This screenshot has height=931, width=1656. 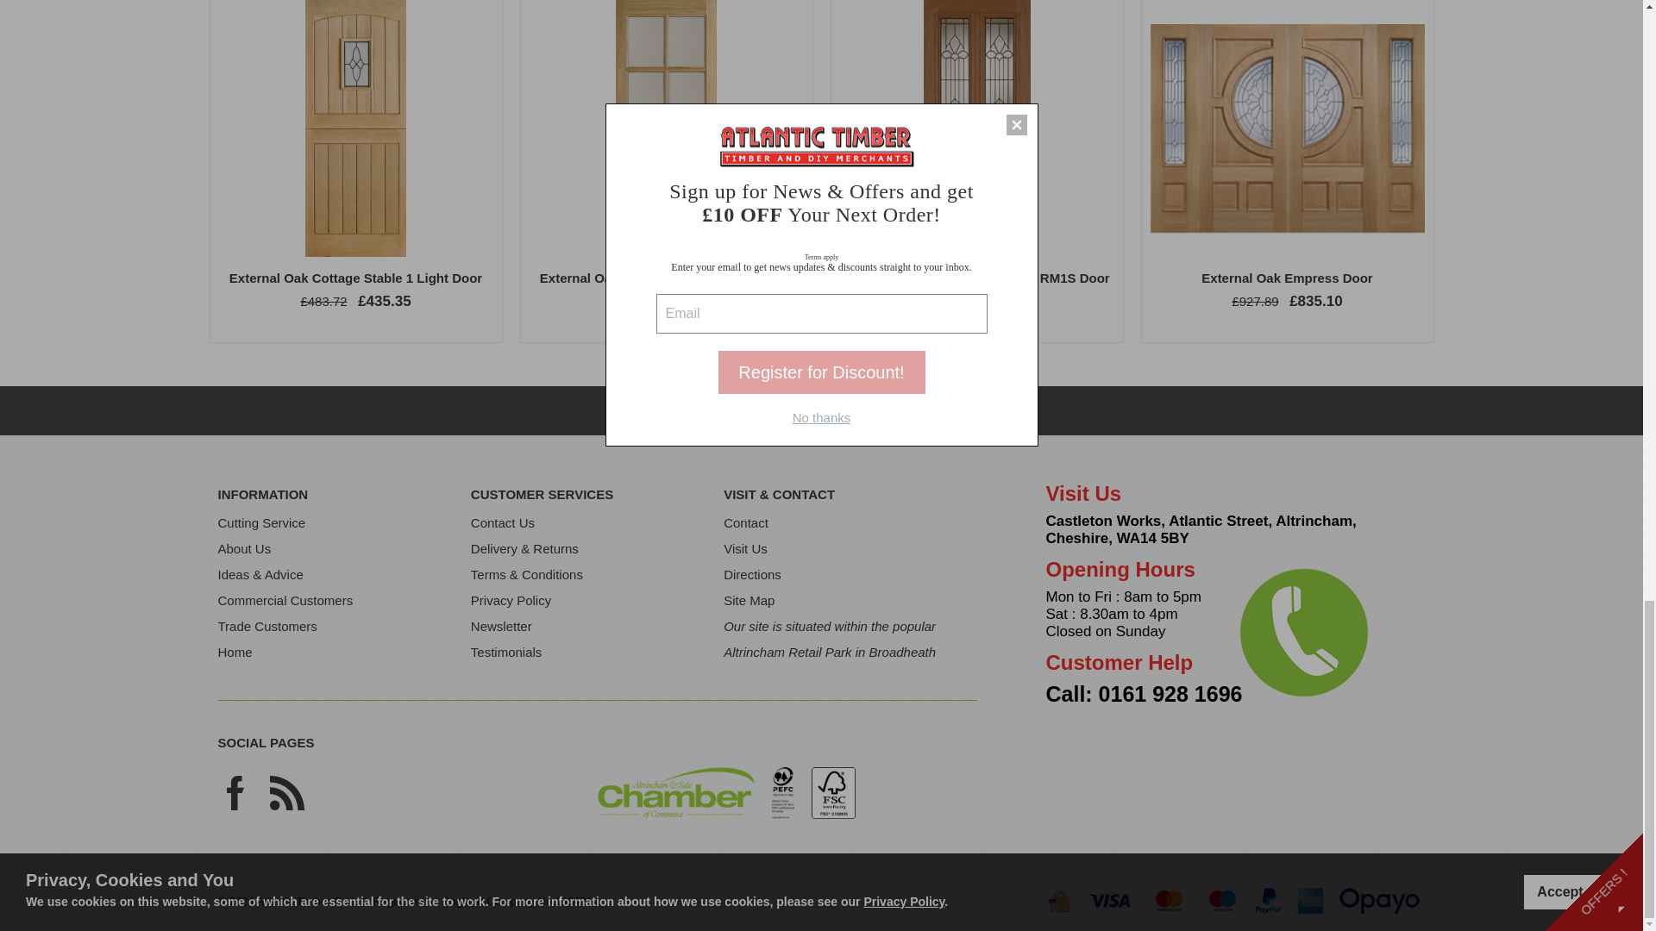 What do you see at coordinates (266, 626) in the screenshot?
I see `Trade Customers` at bounding box center [266, 626].